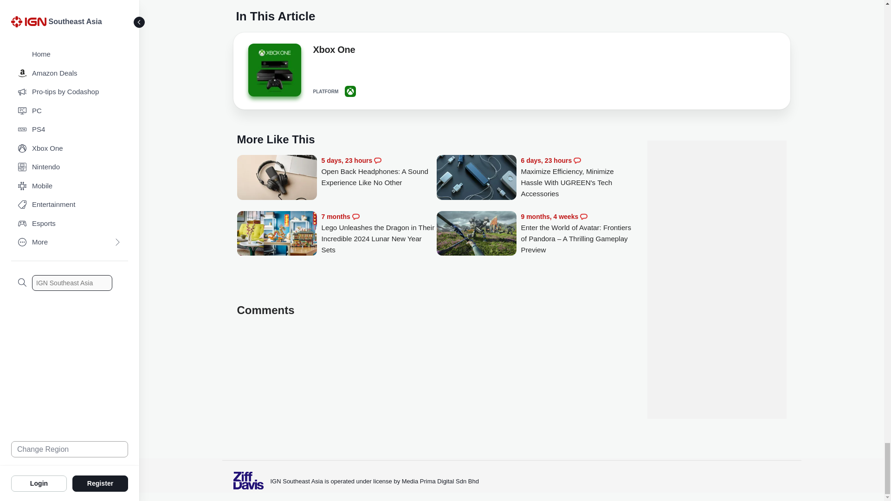  Describe the element at coordinates (350, 91) in the screenshot. I see `XBOXONE` at that location.